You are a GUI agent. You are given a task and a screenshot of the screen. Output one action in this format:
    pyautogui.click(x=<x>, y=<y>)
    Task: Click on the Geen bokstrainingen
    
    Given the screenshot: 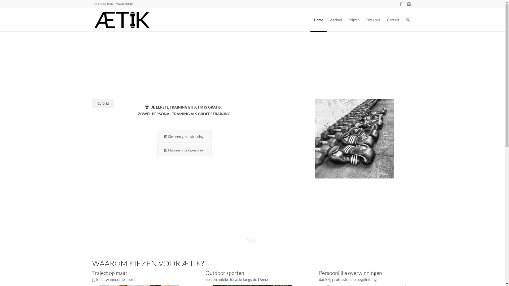 What is the action you would take?
    pyautogui.click(x=354, y=139)
    